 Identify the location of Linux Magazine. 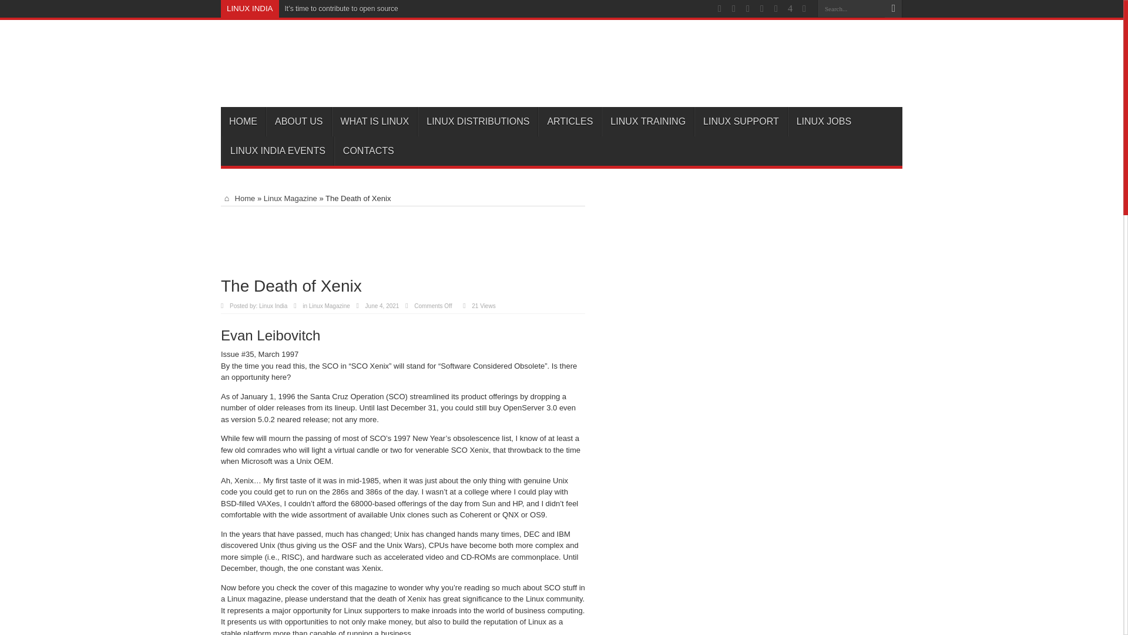
(290, 198).